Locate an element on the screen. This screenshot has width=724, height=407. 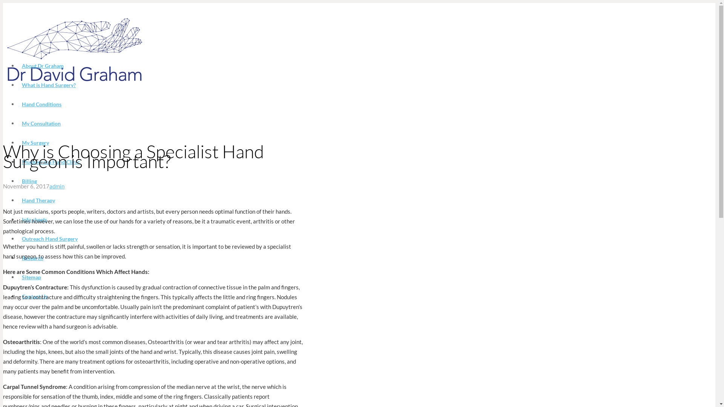
My Consultation is located at coordinates (41, 124).